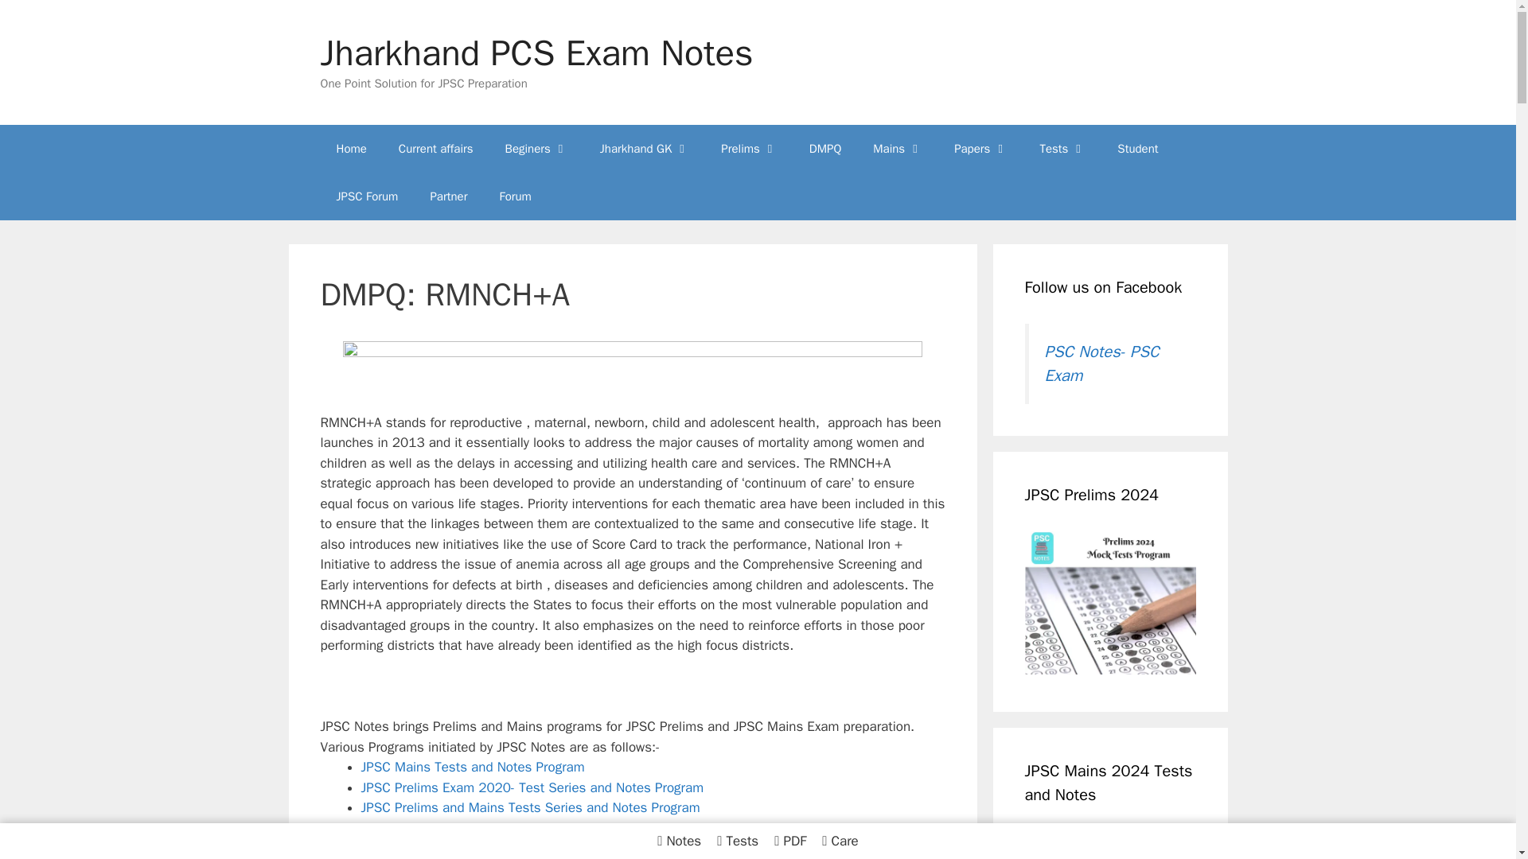 The width and height of the screenshot is (1528, 859). Describe the element at coordinates (748, 148) in the screenshot. I see `Prelims` at that location.